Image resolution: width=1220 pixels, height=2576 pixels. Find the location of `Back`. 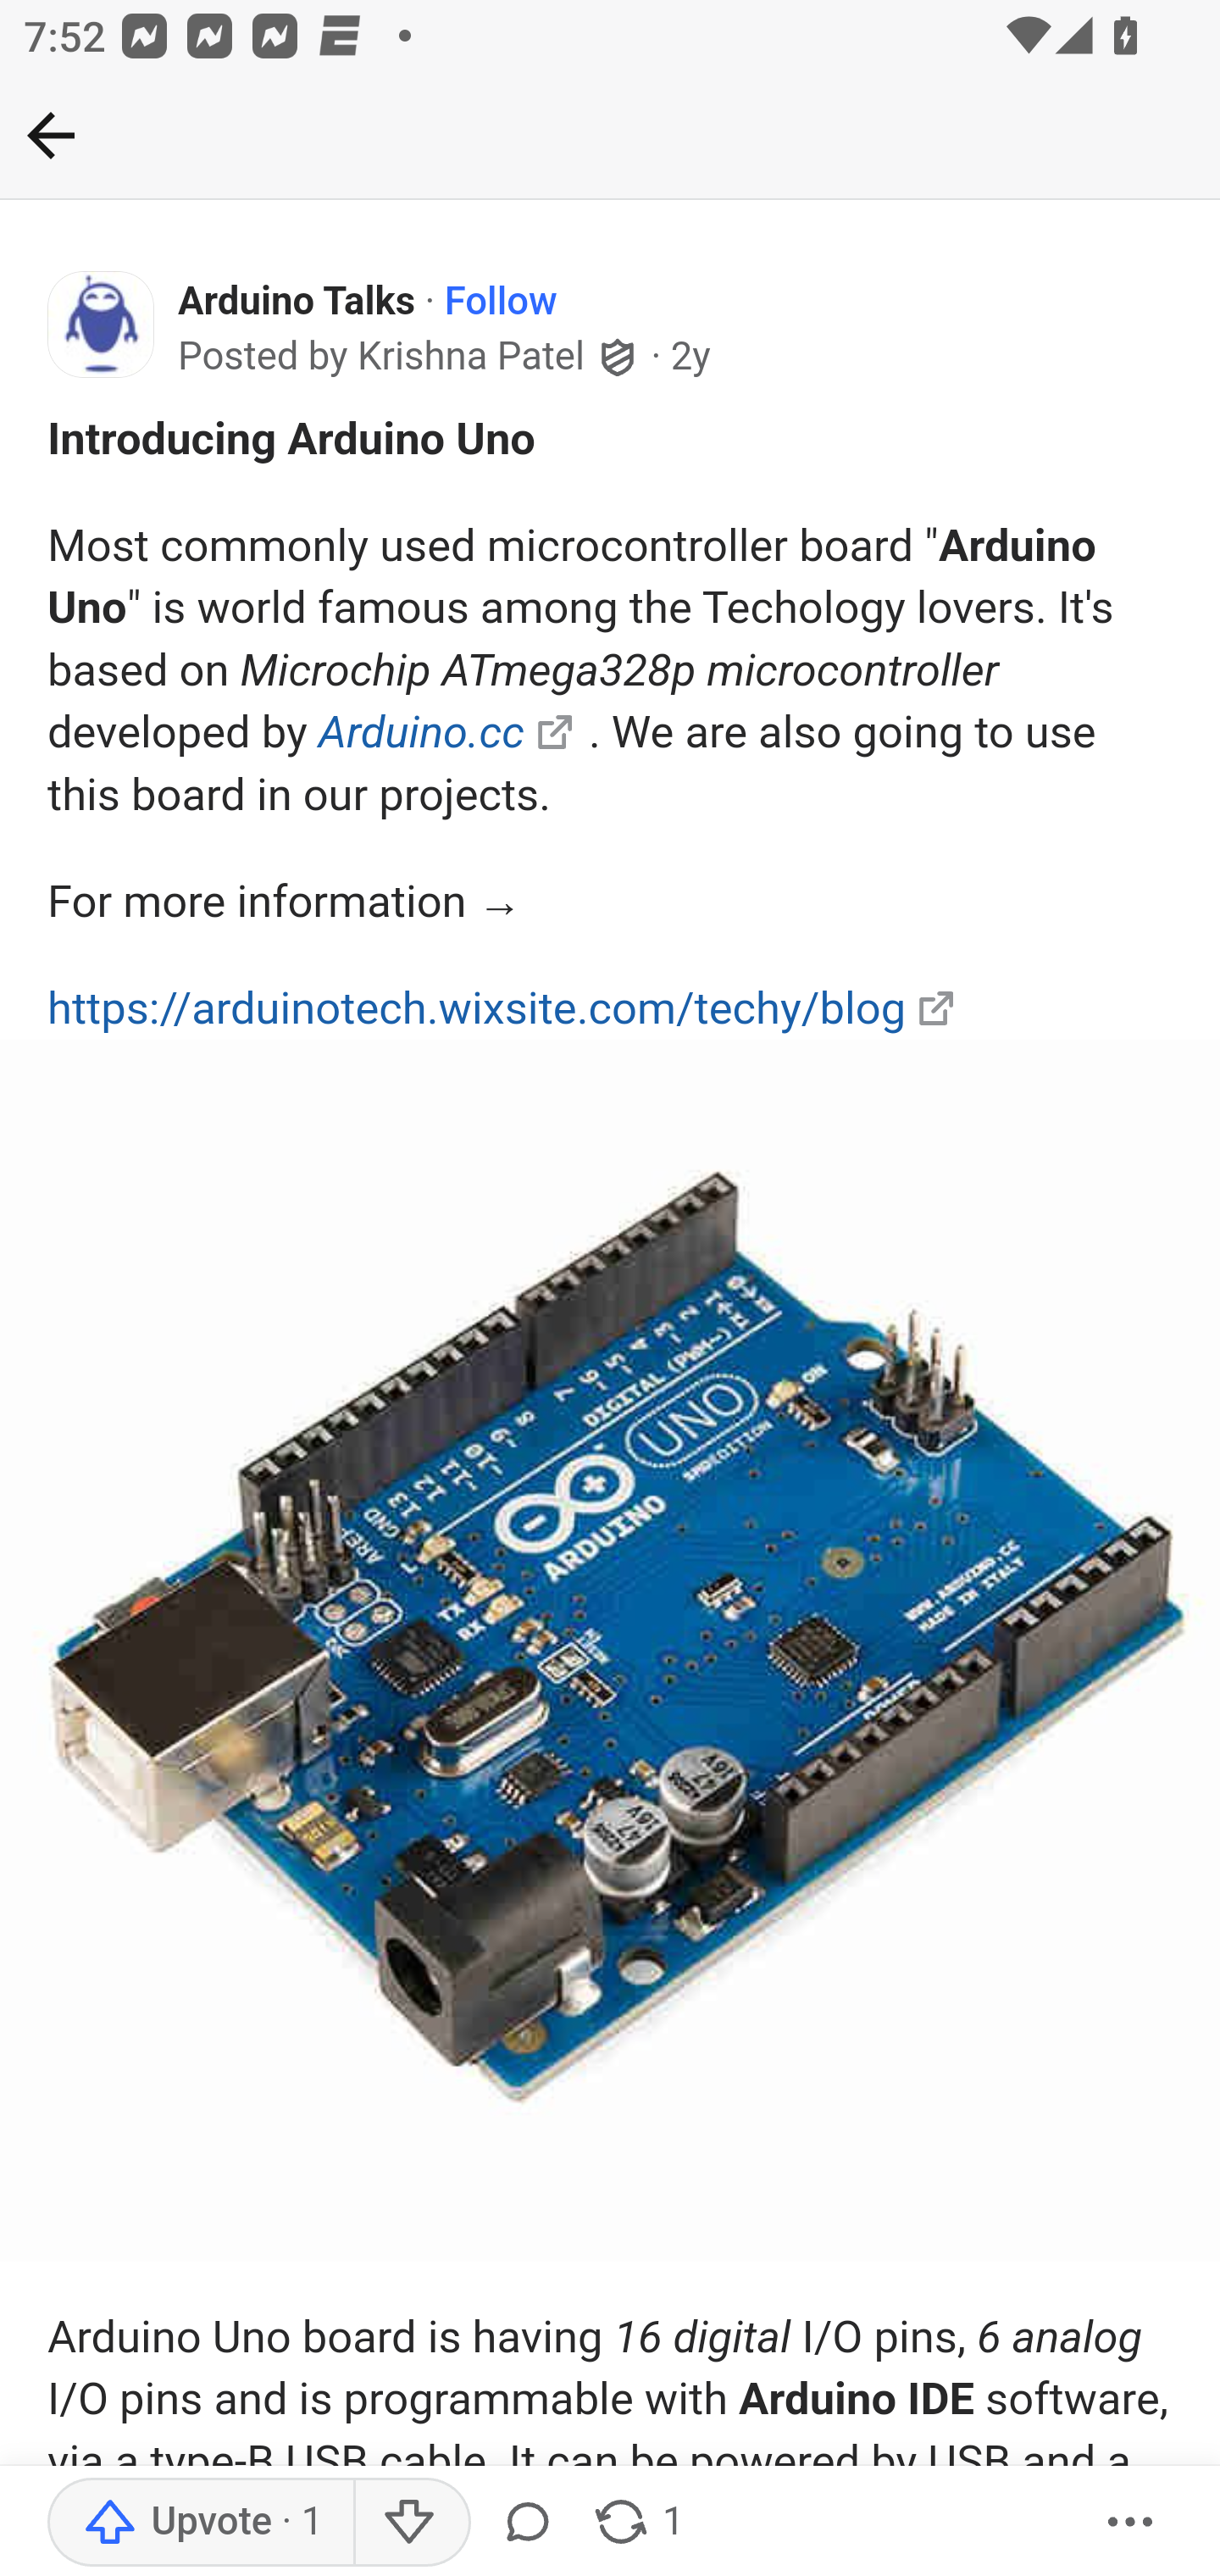

Back is located at coordinates (610, 136).